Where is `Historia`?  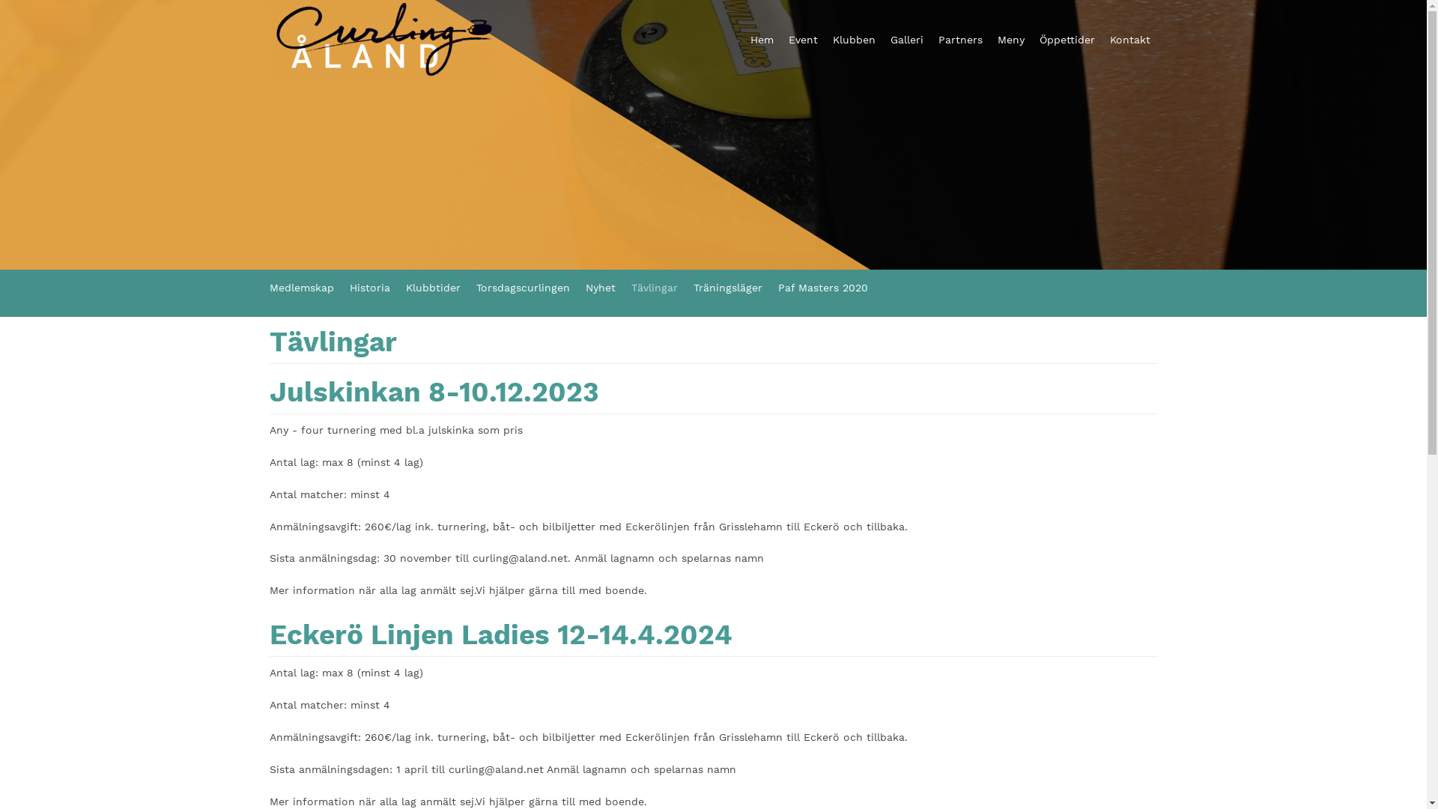 Historia is located at coordinates (377, 288).